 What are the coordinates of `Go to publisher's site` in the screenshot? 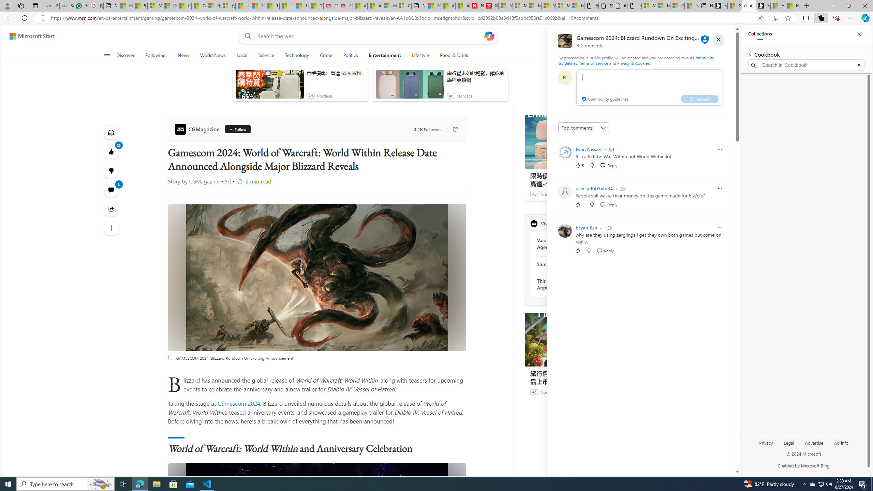 It's located at (451, 129).